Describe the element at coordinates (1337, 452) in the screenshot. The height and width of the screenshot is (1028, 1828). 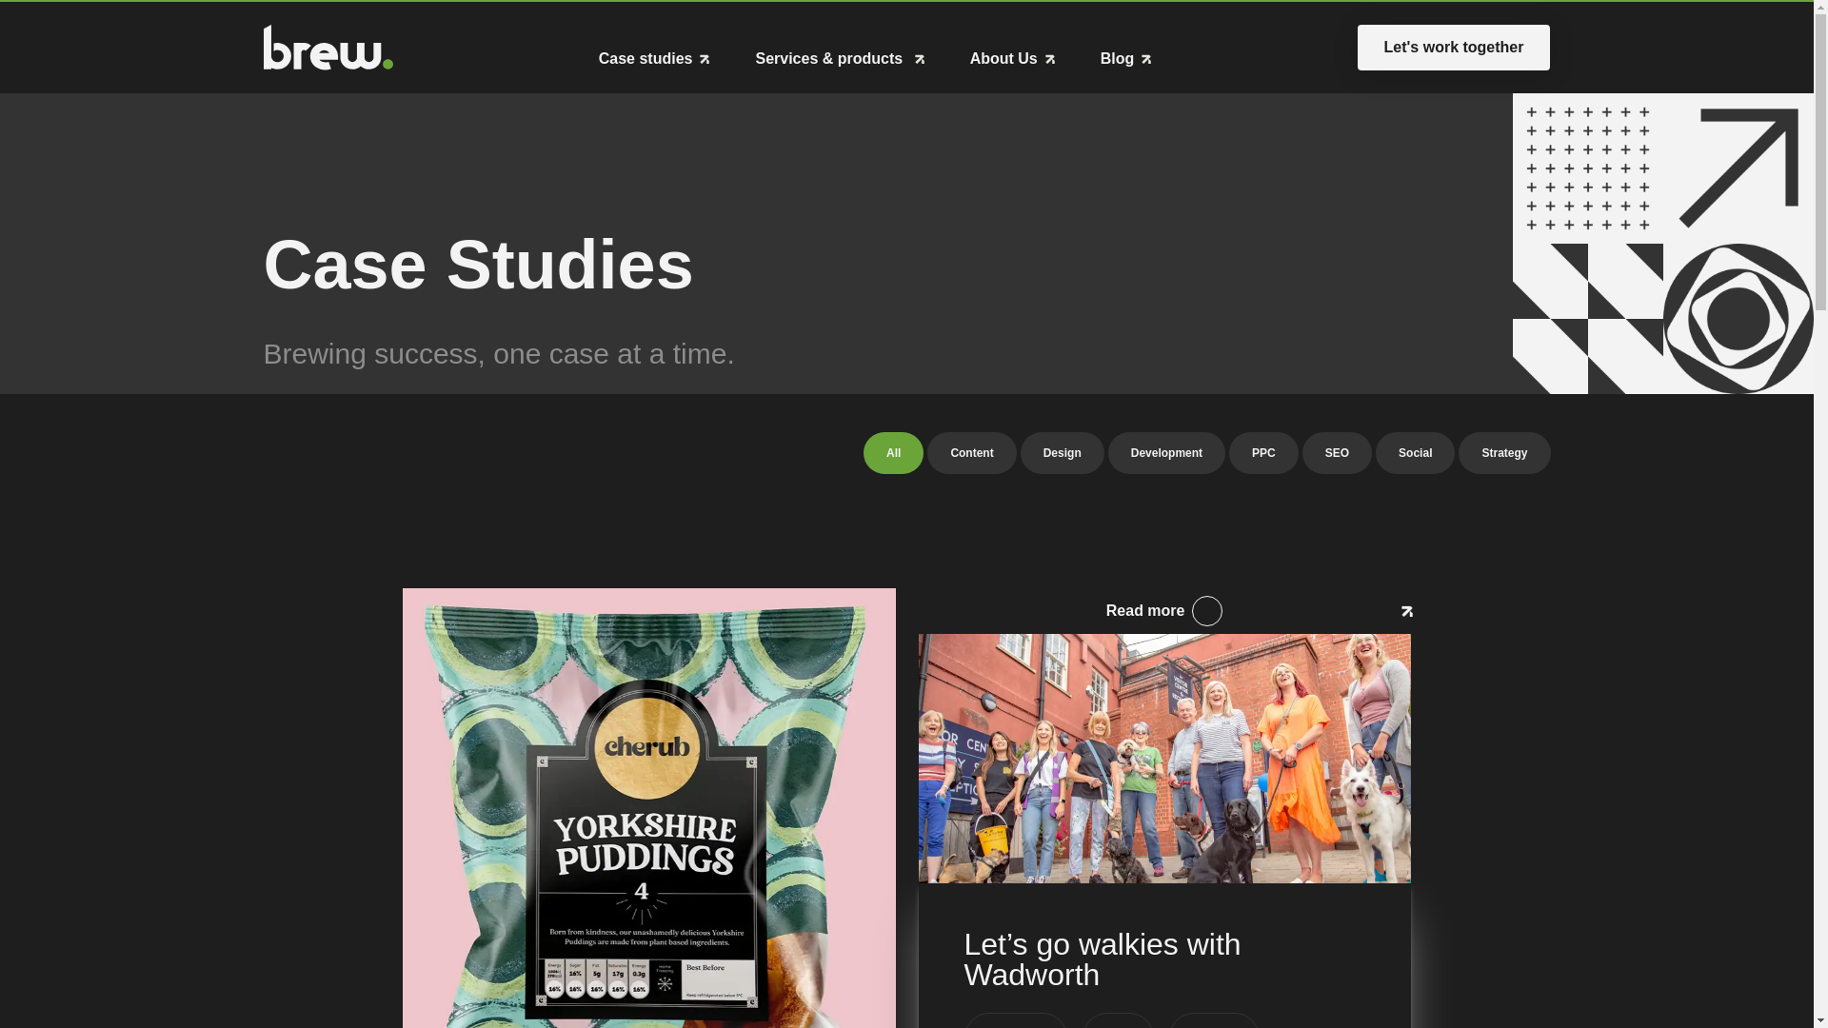
I see `Blog` at that location.